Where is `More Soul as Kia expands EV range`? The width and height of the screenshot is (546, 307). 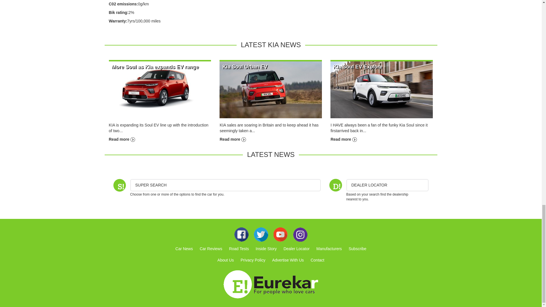
More Soul as Kia expands EV range is located at coordinates (155, 67).